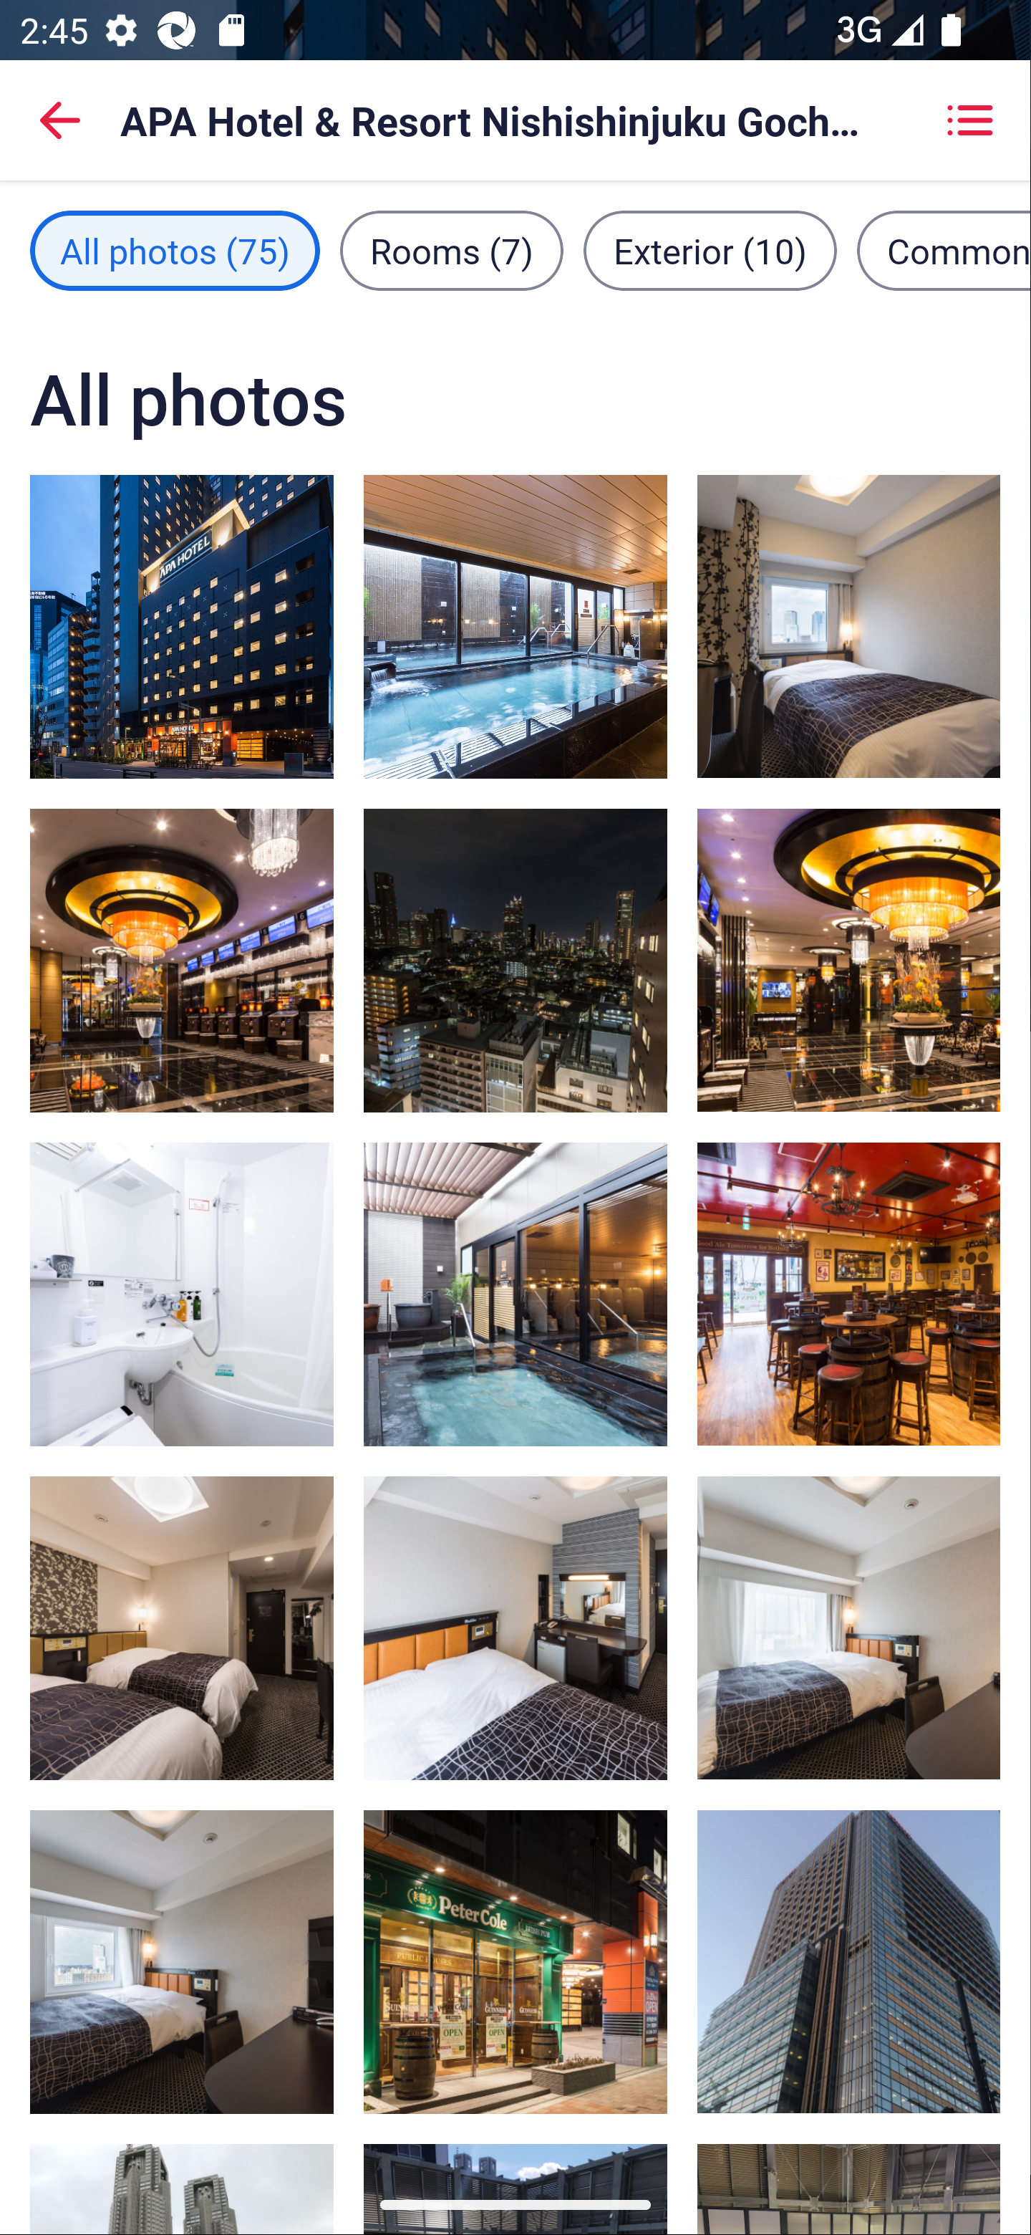  Describe the element at coordinates (969, 120) in the screenshot. I see `Showing grid view` at that location.